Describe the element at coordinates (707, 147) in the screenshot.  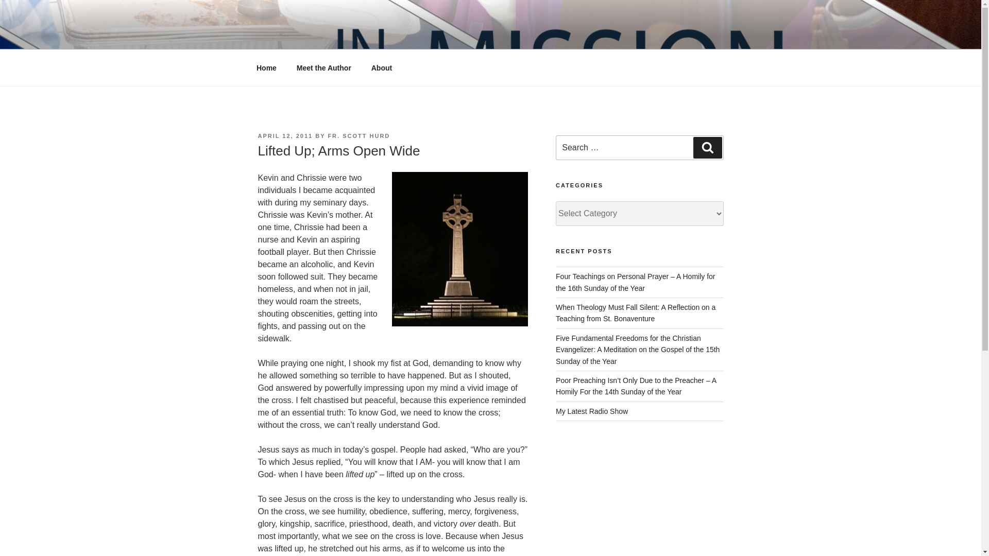
I see `Search` at that location.